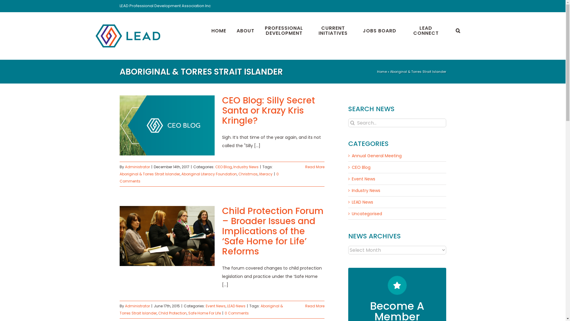 The height and width of the screenshot is (321, 570). I want to click on Safe Home For Life, so click(205, 313).